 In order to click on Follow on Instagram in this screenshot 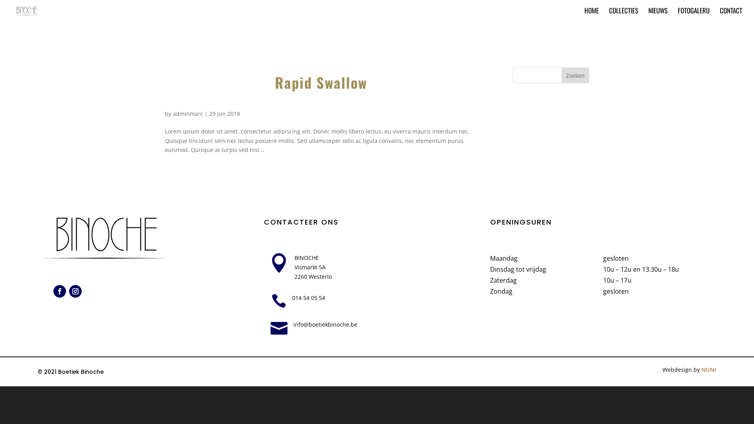, I will do `click(75, 291)`.